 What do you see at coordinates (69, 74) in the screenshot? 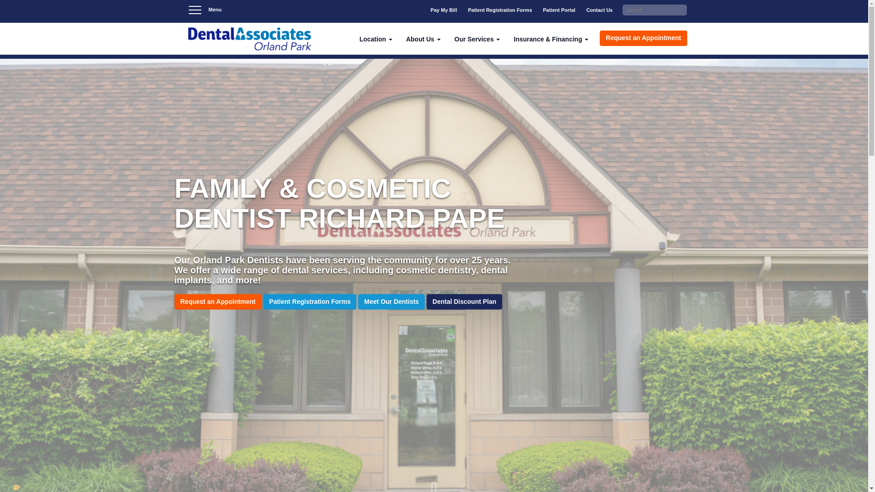
I see `PAY MY BILL` at bounding box center [69, 74].